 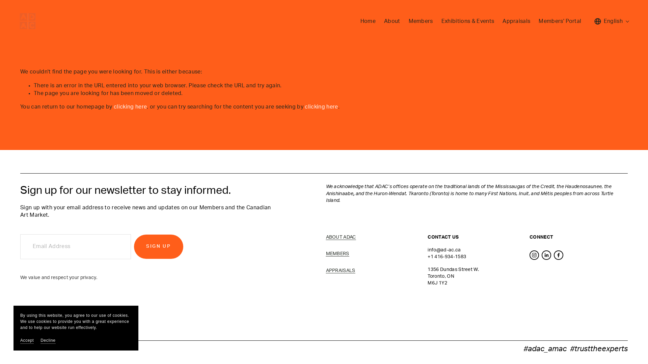 What do you see at coordinates (321, 107) in the screenshot?
I see `clicking here` at bounding box center [321, 107].